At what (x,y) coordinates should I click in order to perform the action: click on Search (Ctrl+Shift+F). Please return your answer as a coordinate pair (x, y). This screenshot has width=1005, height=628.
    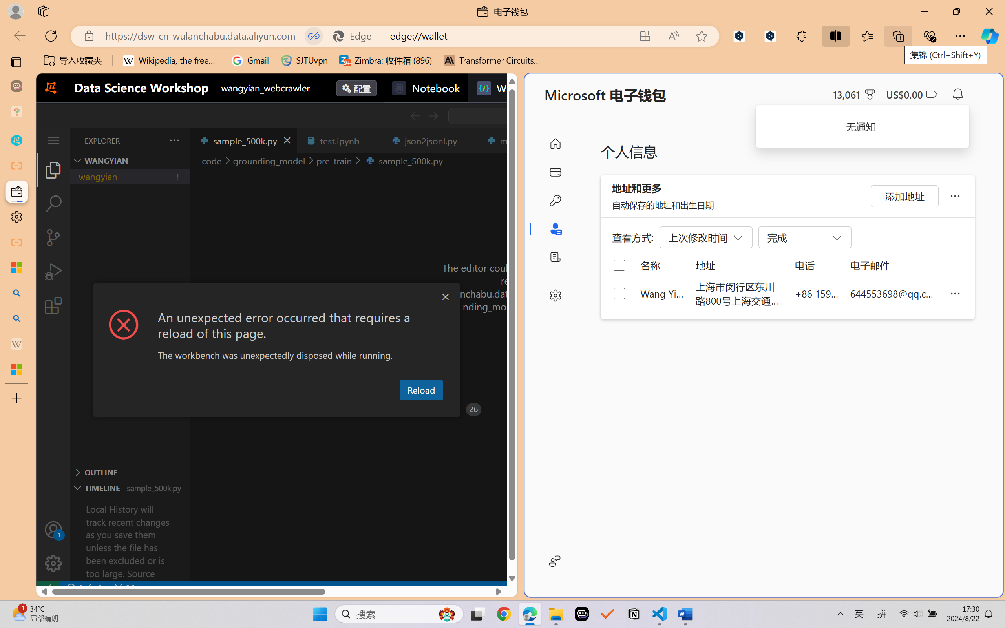
    Looking at the image, I should click on (53, 204).